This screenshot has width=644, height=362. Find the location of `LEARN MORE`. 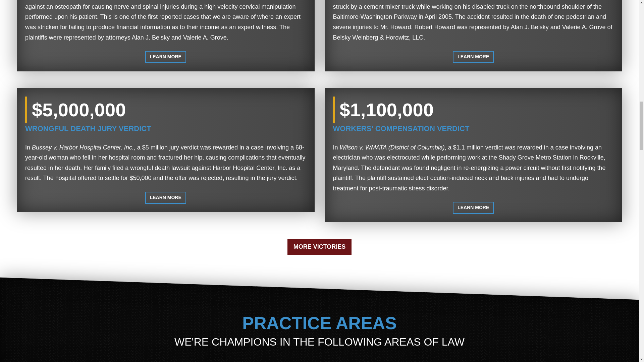

LEARN MORE is located at coordinates (166, 57).